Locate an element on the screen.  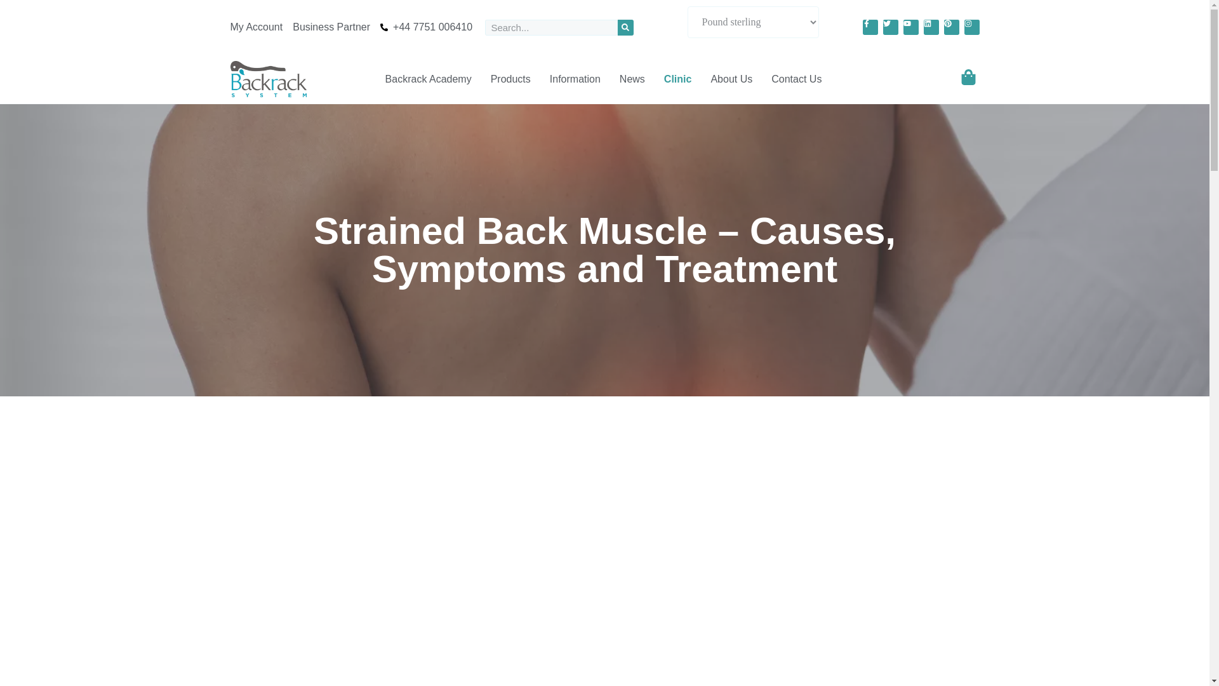
Information is located at coordinates (575, 79).